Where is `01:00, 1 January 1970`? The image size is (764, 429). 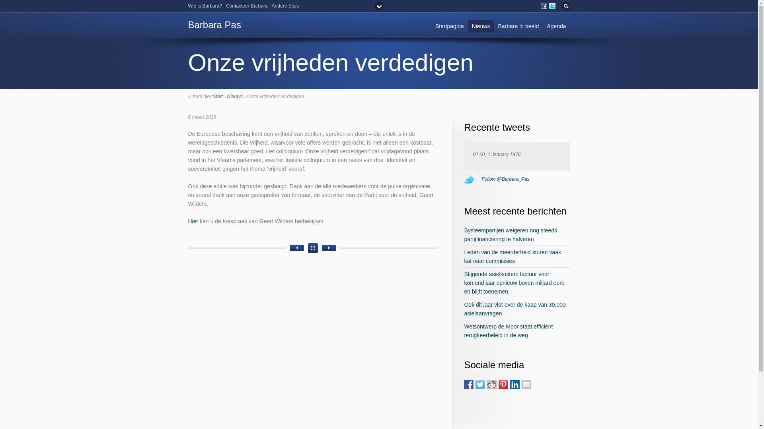 01:00, 1 January 1970 is located at coordinates (497, 155).